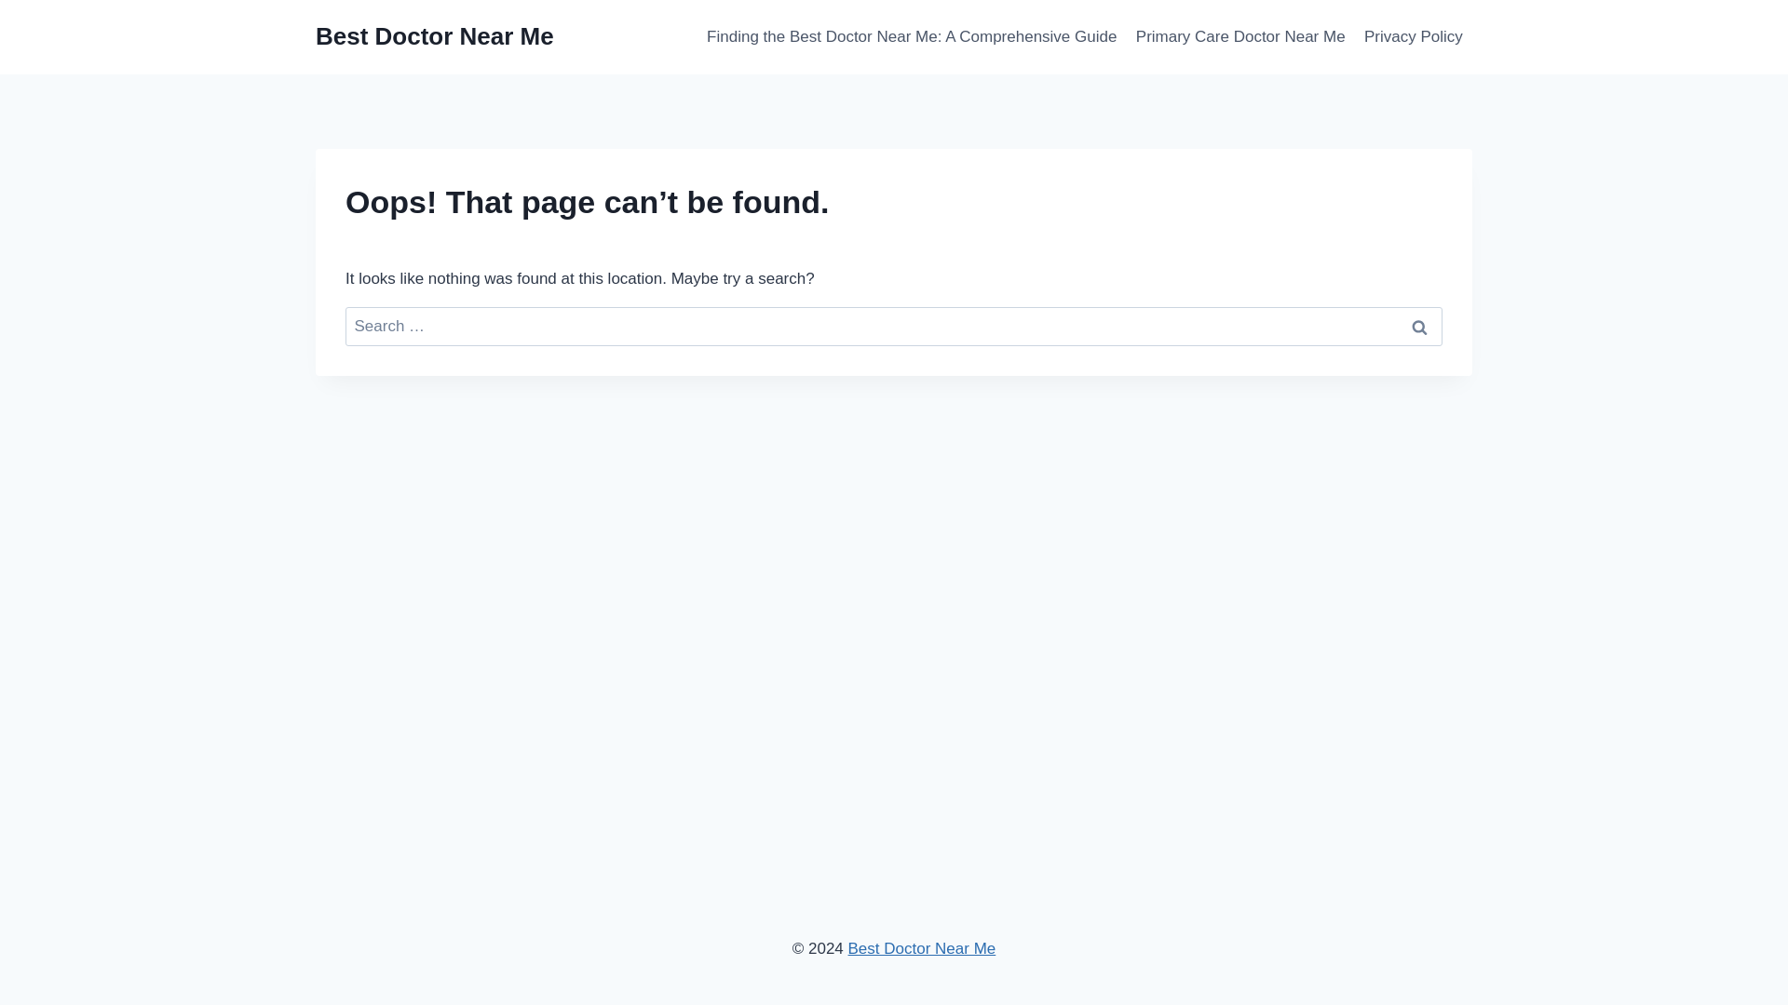 This screenshot has height=1005, width=1788. I want to click on Search, so click(1419, 327).